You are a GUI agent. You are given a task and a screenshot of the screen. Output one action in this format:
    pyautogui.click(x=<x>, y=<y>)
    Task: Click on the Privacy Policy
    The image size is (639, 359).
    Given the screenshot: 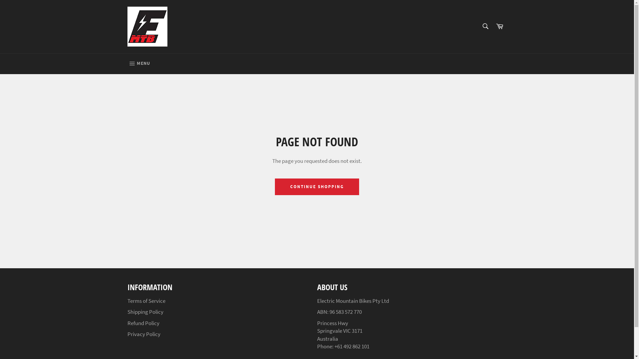 What is the action you would take?
    pyautogui.click(x=144, y=334)
    